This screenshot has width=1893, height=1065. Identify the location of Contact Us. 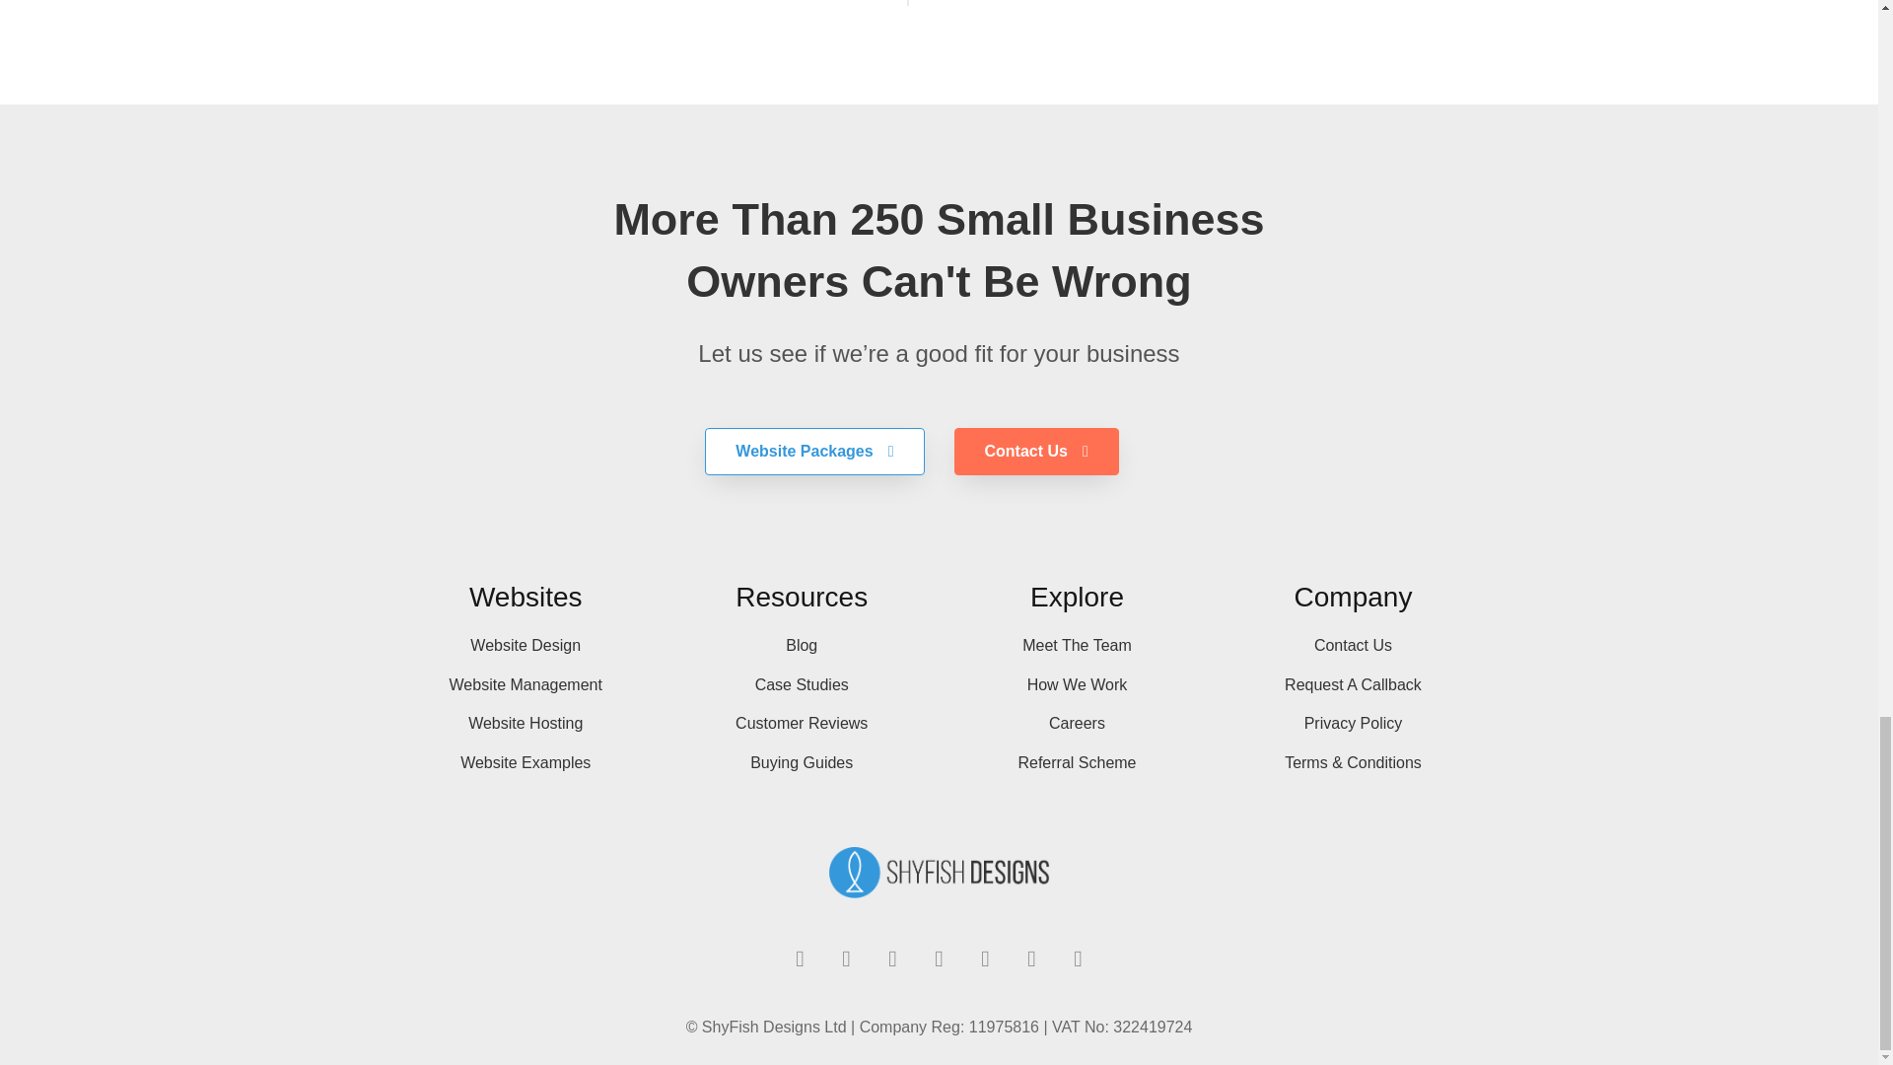
(1035, 452).